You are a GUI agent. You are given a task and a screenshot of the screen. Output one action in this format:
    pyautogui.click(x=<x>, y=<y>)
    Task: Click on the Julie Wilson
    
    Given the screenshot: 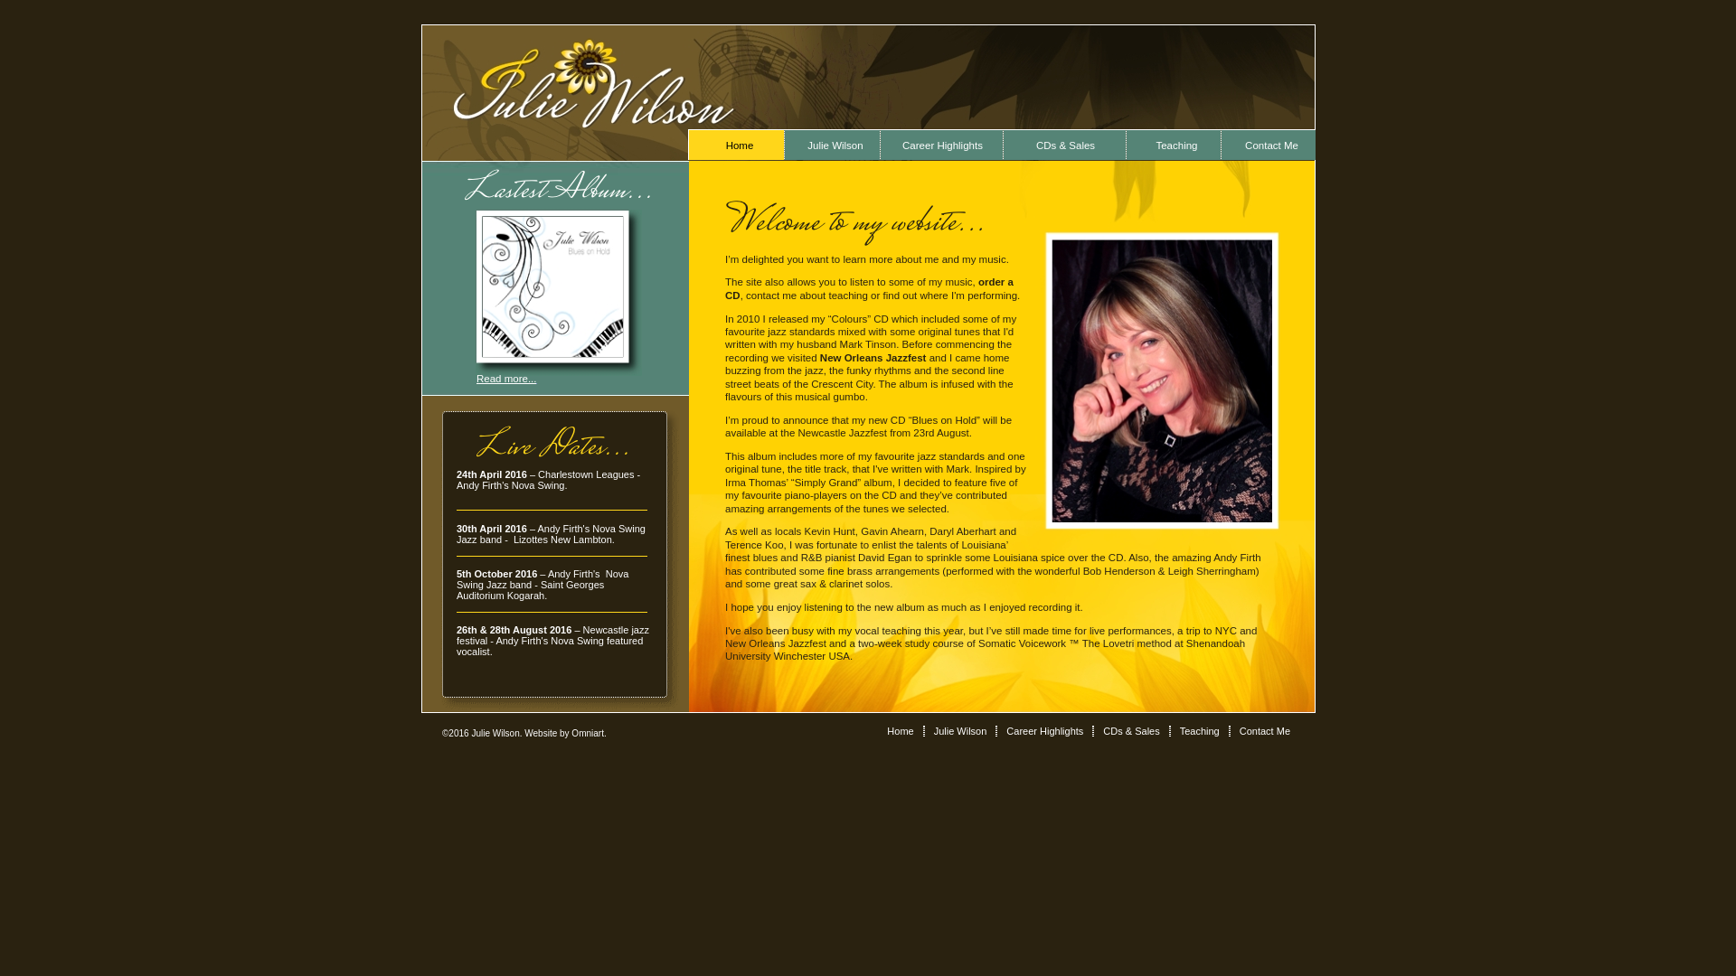 What is the action you would take?
    pyautogui.click(x=832, y=145)
    